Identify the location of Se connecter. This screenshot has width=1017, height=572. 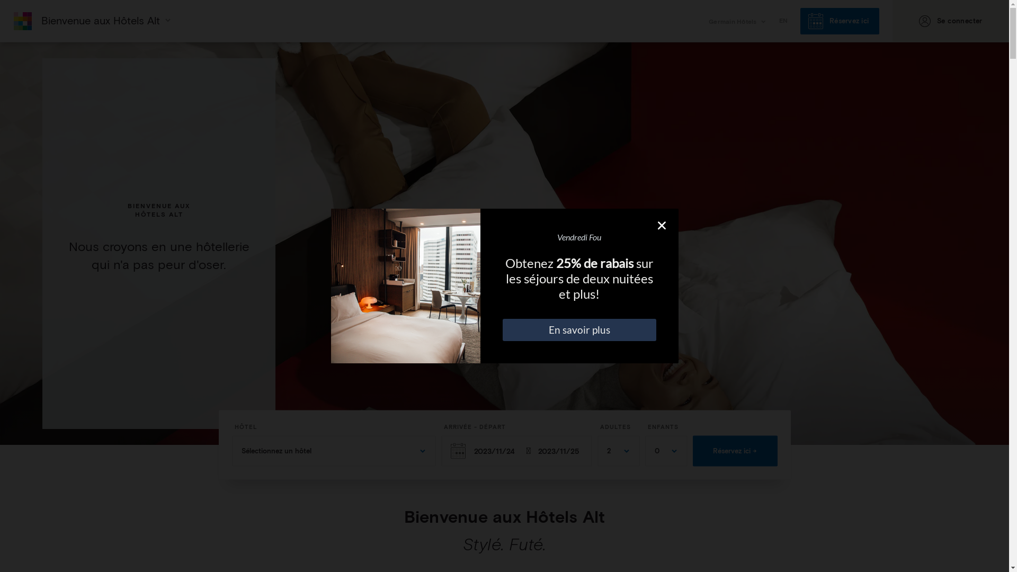
(951, 21).